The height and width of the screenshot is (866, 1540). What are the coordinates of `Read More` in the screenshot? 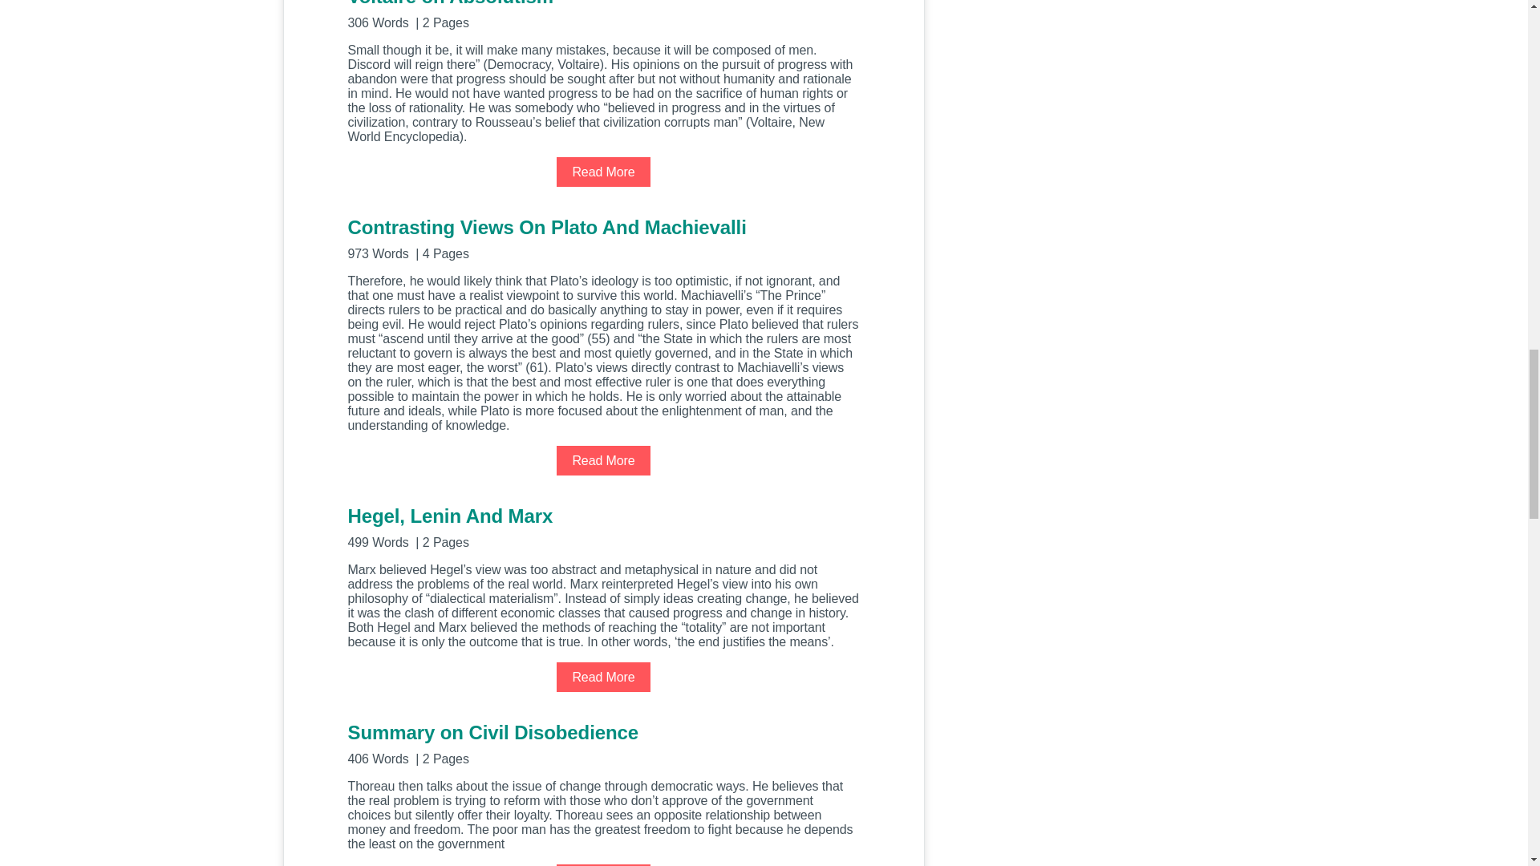 It's located at (603, 864).